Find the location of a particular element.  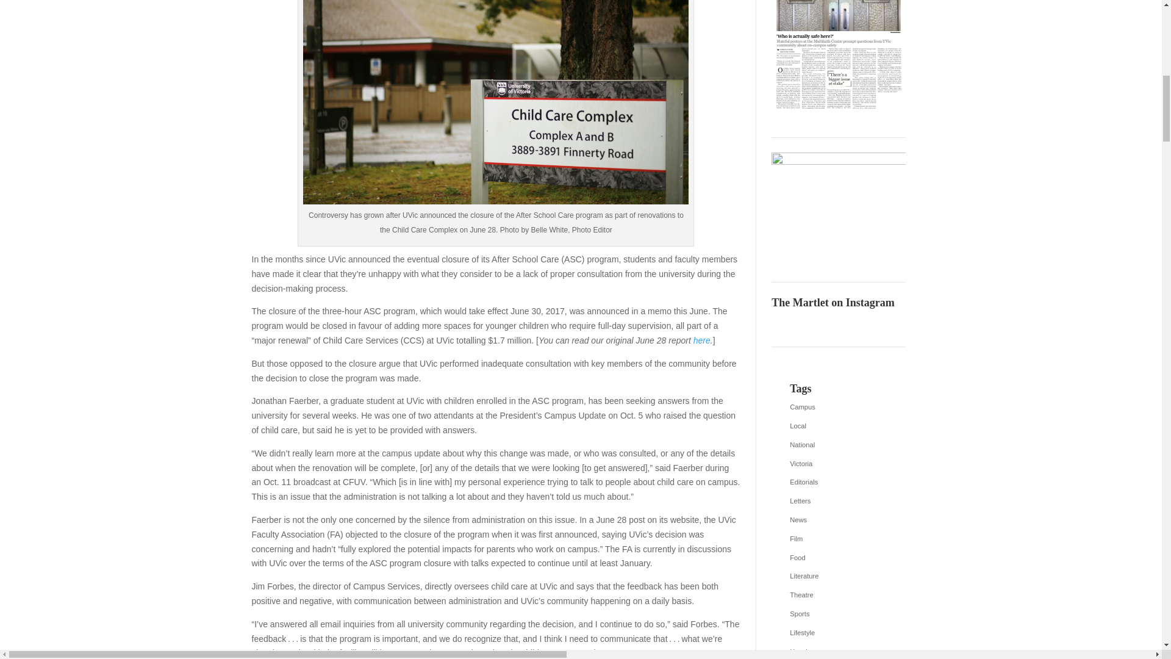

News is located at coordinates (838, 520).